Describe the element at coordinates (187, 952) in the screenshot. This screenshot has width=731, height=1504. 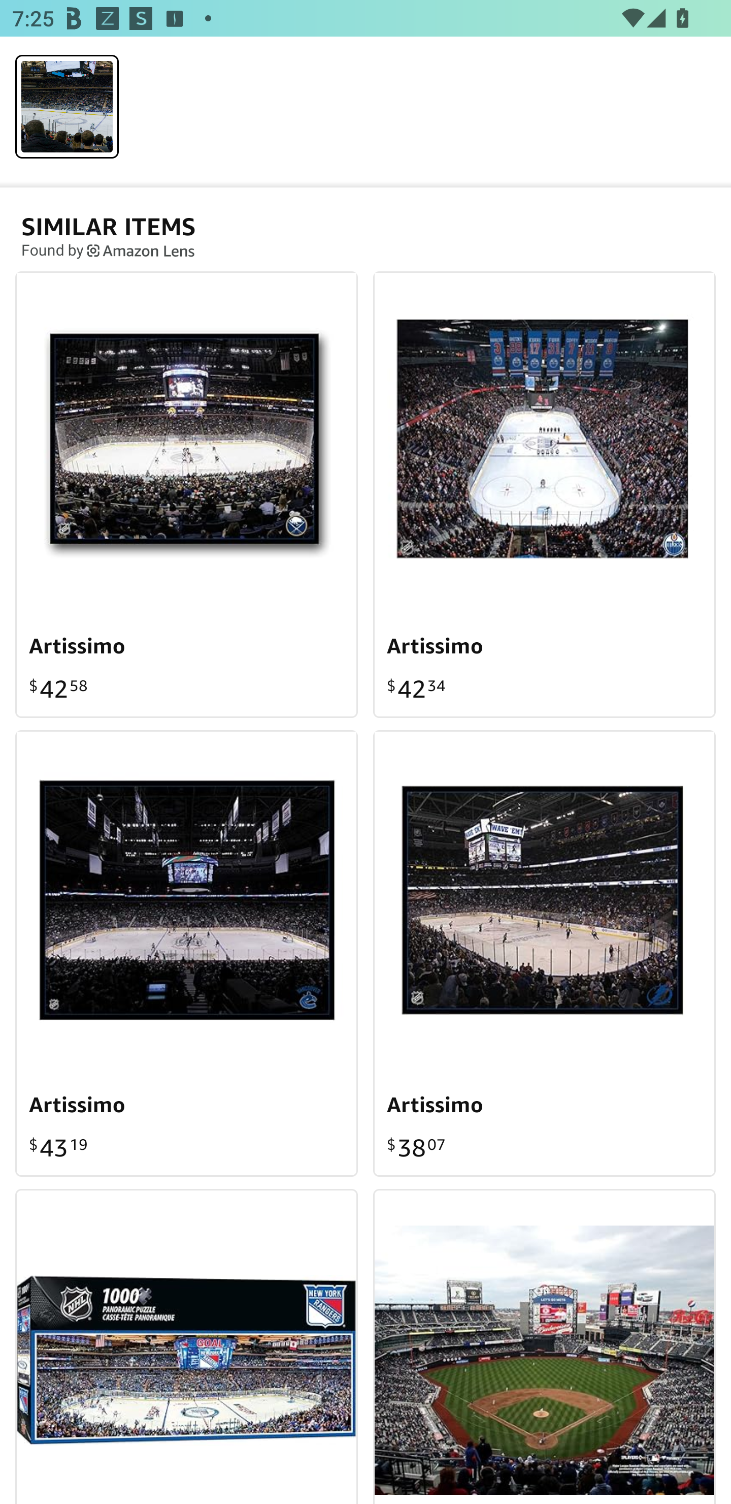
I see `Artissimo $ 43 19` at that location.